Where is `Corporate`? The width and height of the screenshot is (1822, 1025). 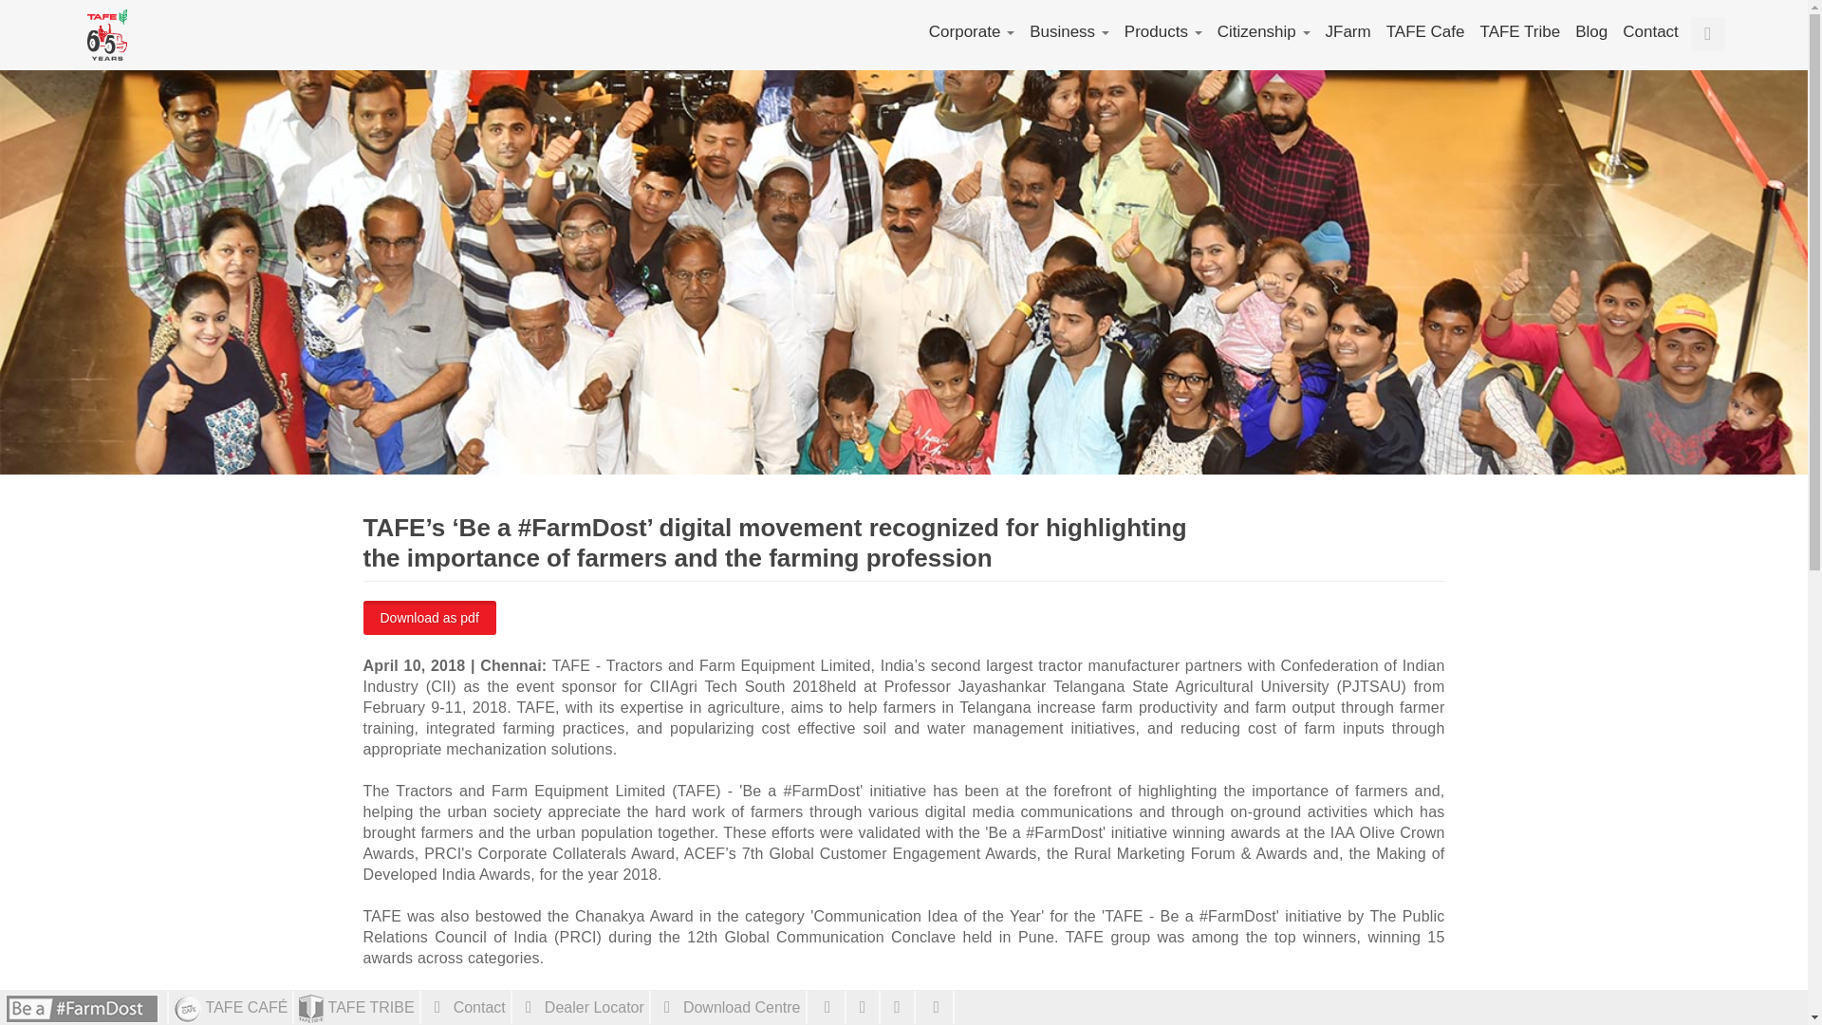
Corporate is located at coordinates (971, 32).